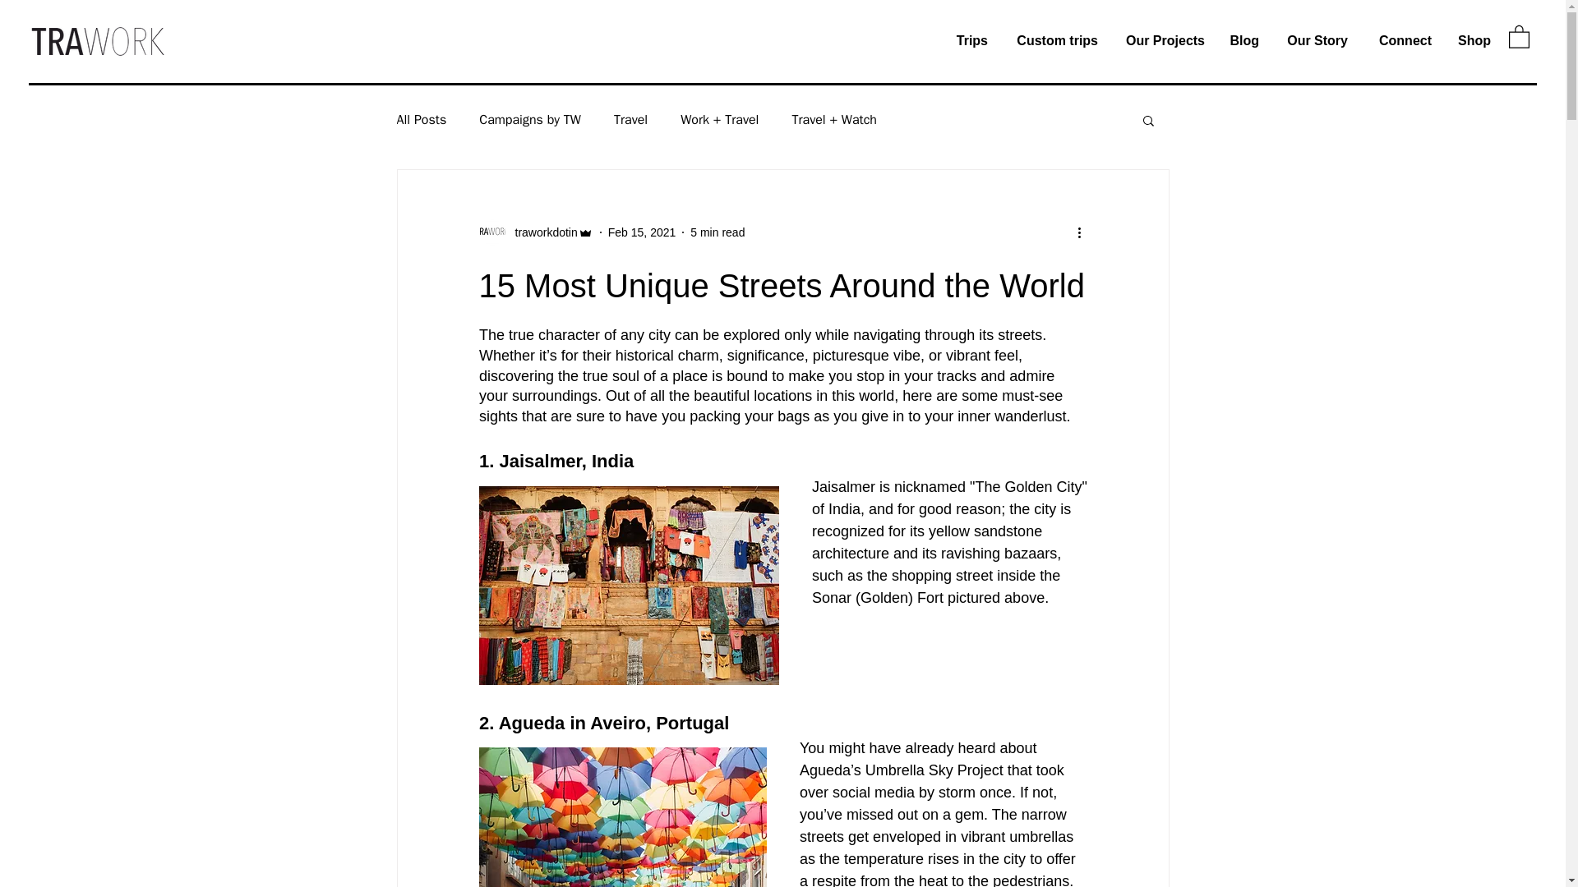 The width and height of the screenshot is (1578, 887). Describe the element at coordinates (97, 41) in the screenshot. I see `logo.png` at that location.